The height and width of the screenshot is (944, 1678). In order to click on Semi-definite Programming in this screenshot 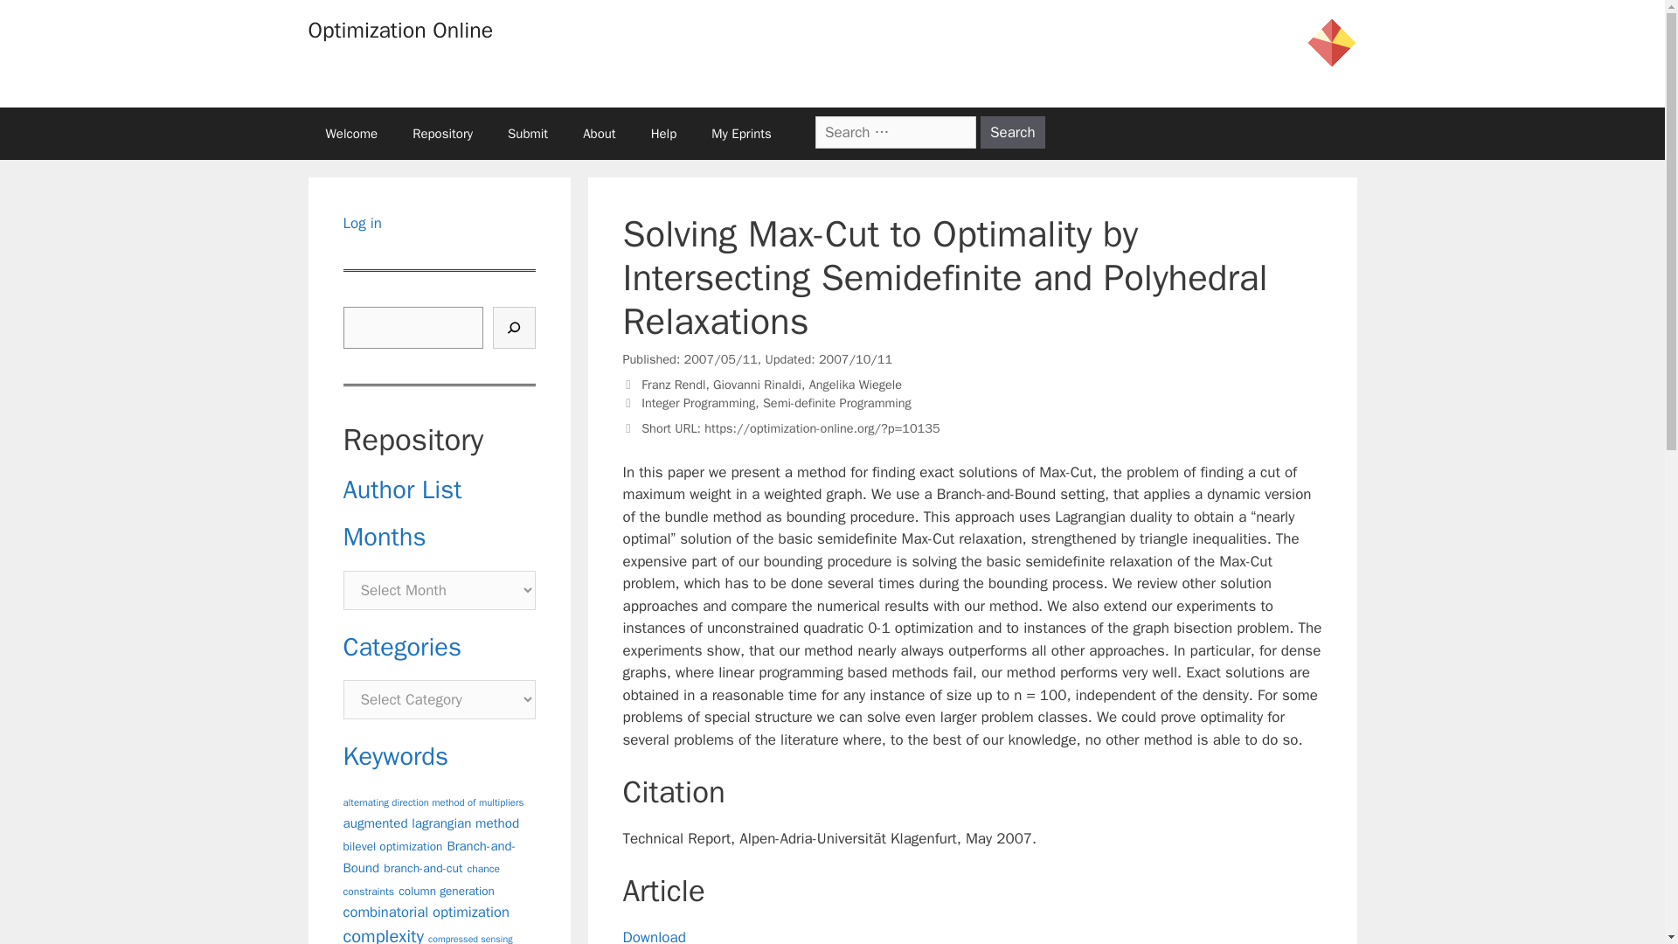, I will do `click(837, 402)`.